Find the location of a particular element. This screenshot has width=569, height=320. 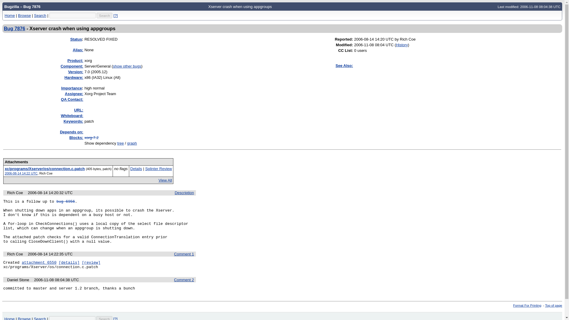

History is located at coordinates (402, 44).